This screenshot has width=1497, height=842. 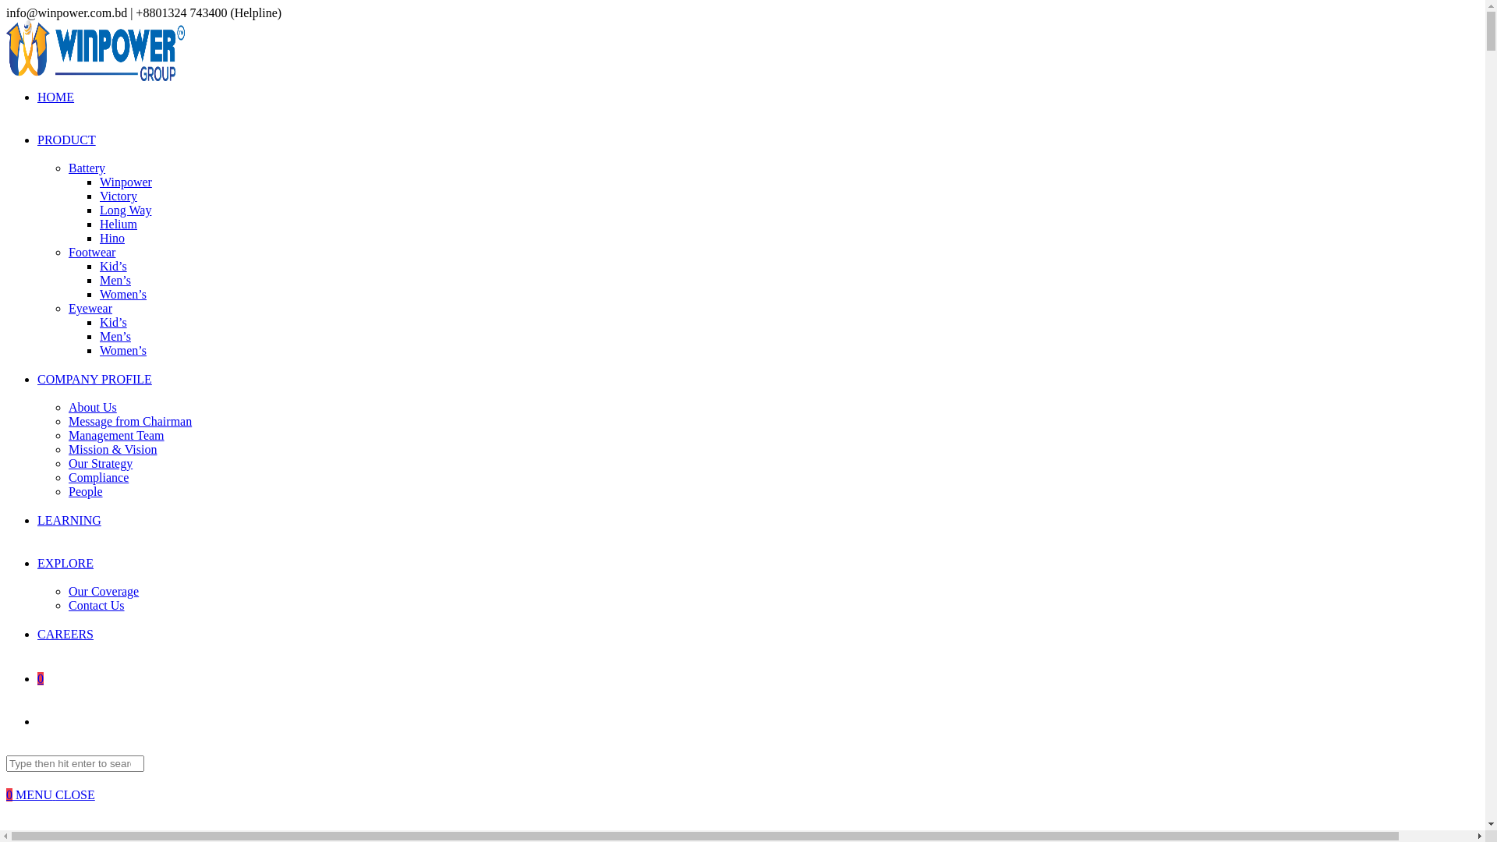 What do you see at coordinates (69, 521) in the screenshot?
I see `LEARNING` at bounding box center [69, 521].